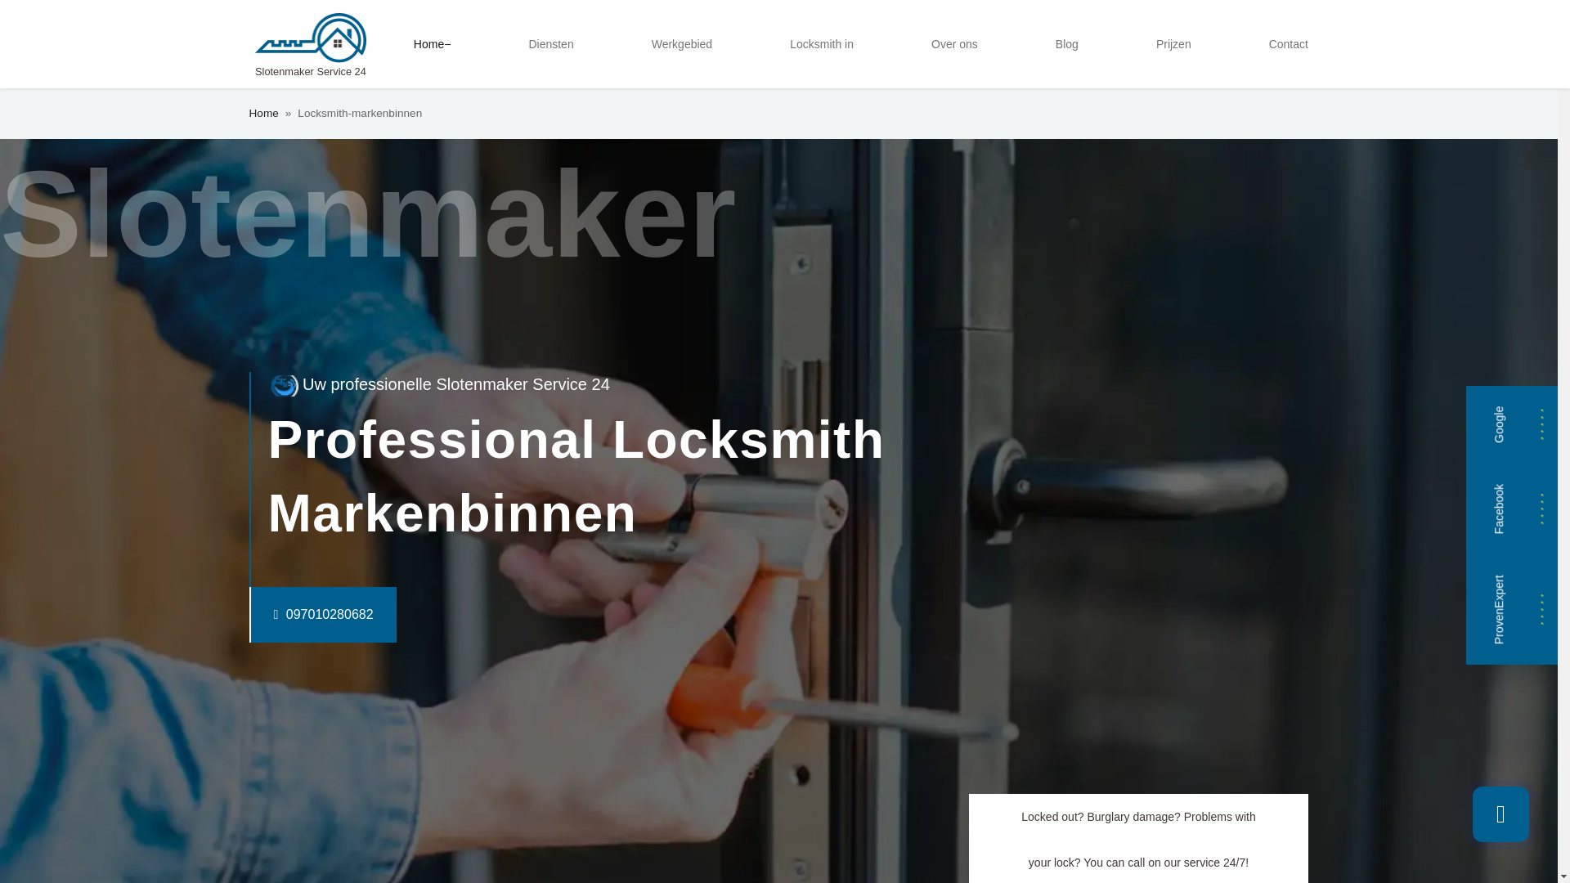 Image resolution: width=1570 pixels, height=883 pixels. Describe the element at coordinates (432, 44) in the screenshot. I see `Home` at that location.